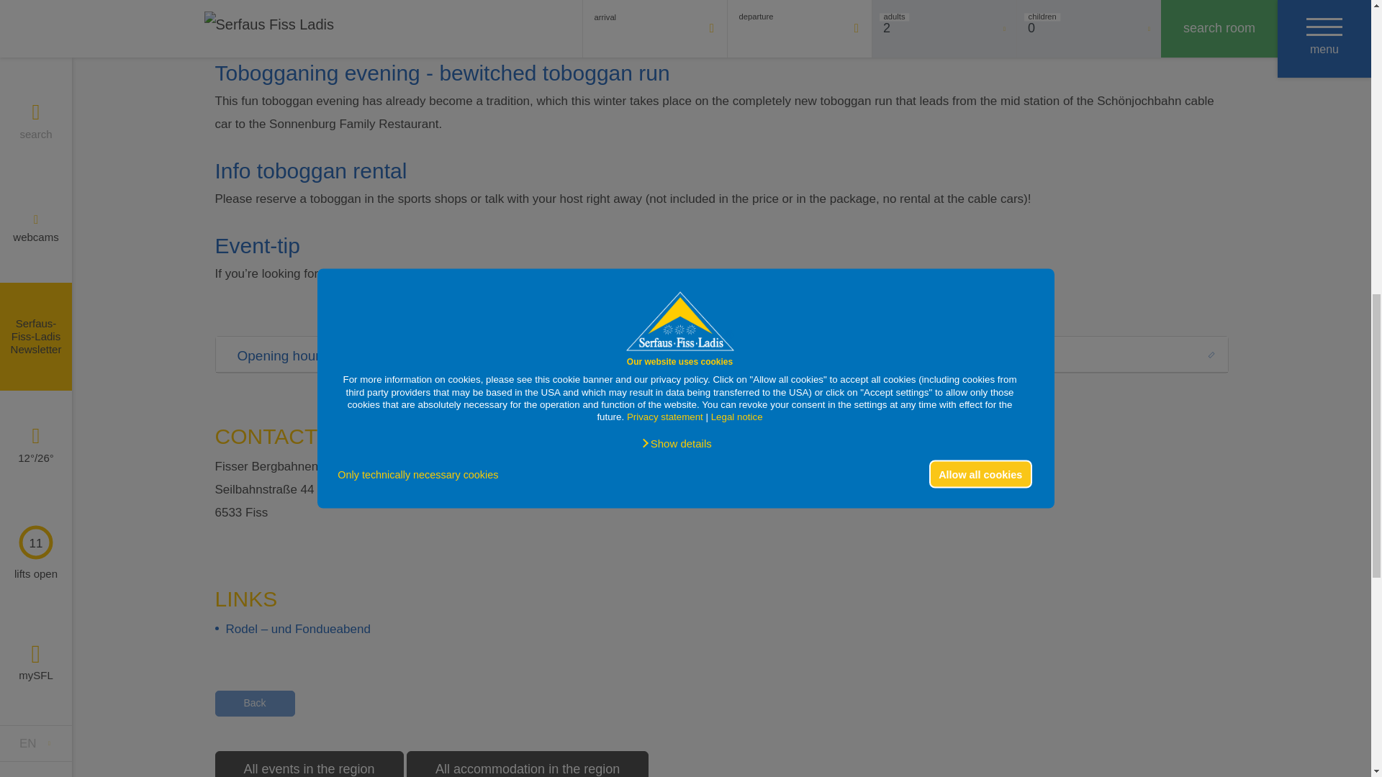  What do you see at coordinates (527, 764) in the screenshot?
I see `All accommodation in the region` at bounding box center [527, 764].